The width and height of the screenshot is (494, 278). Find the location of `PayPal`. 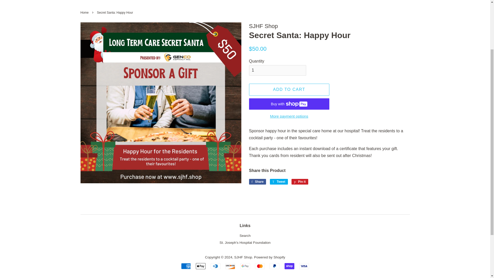

PayPal is located at coordinates (85, 13).